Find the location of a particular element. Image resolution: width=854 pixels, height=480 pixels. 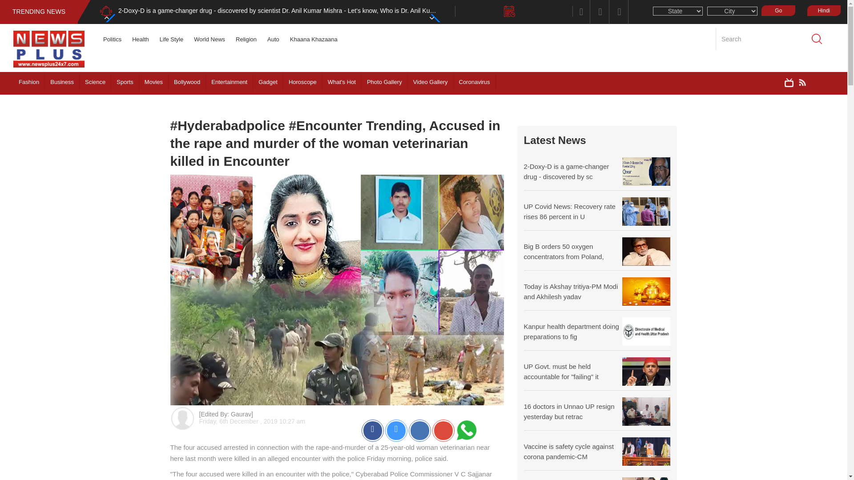

Politics is located at coordinates (112, 40).